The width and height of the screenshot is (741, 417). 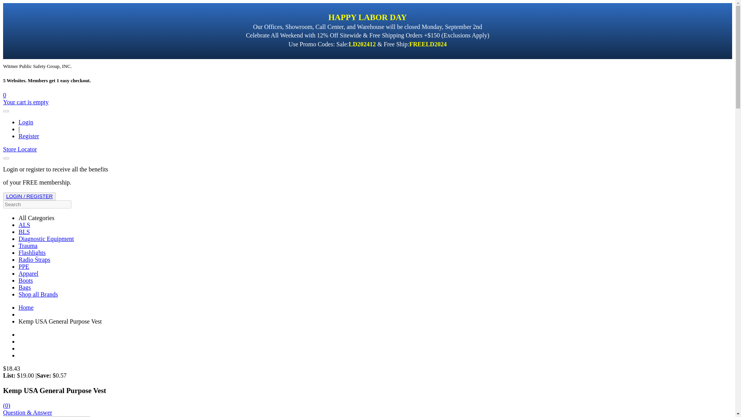 What do you see at coordinates (25, 287) in the screenshot?
I see `Bags` at bounding box center [25, 287].